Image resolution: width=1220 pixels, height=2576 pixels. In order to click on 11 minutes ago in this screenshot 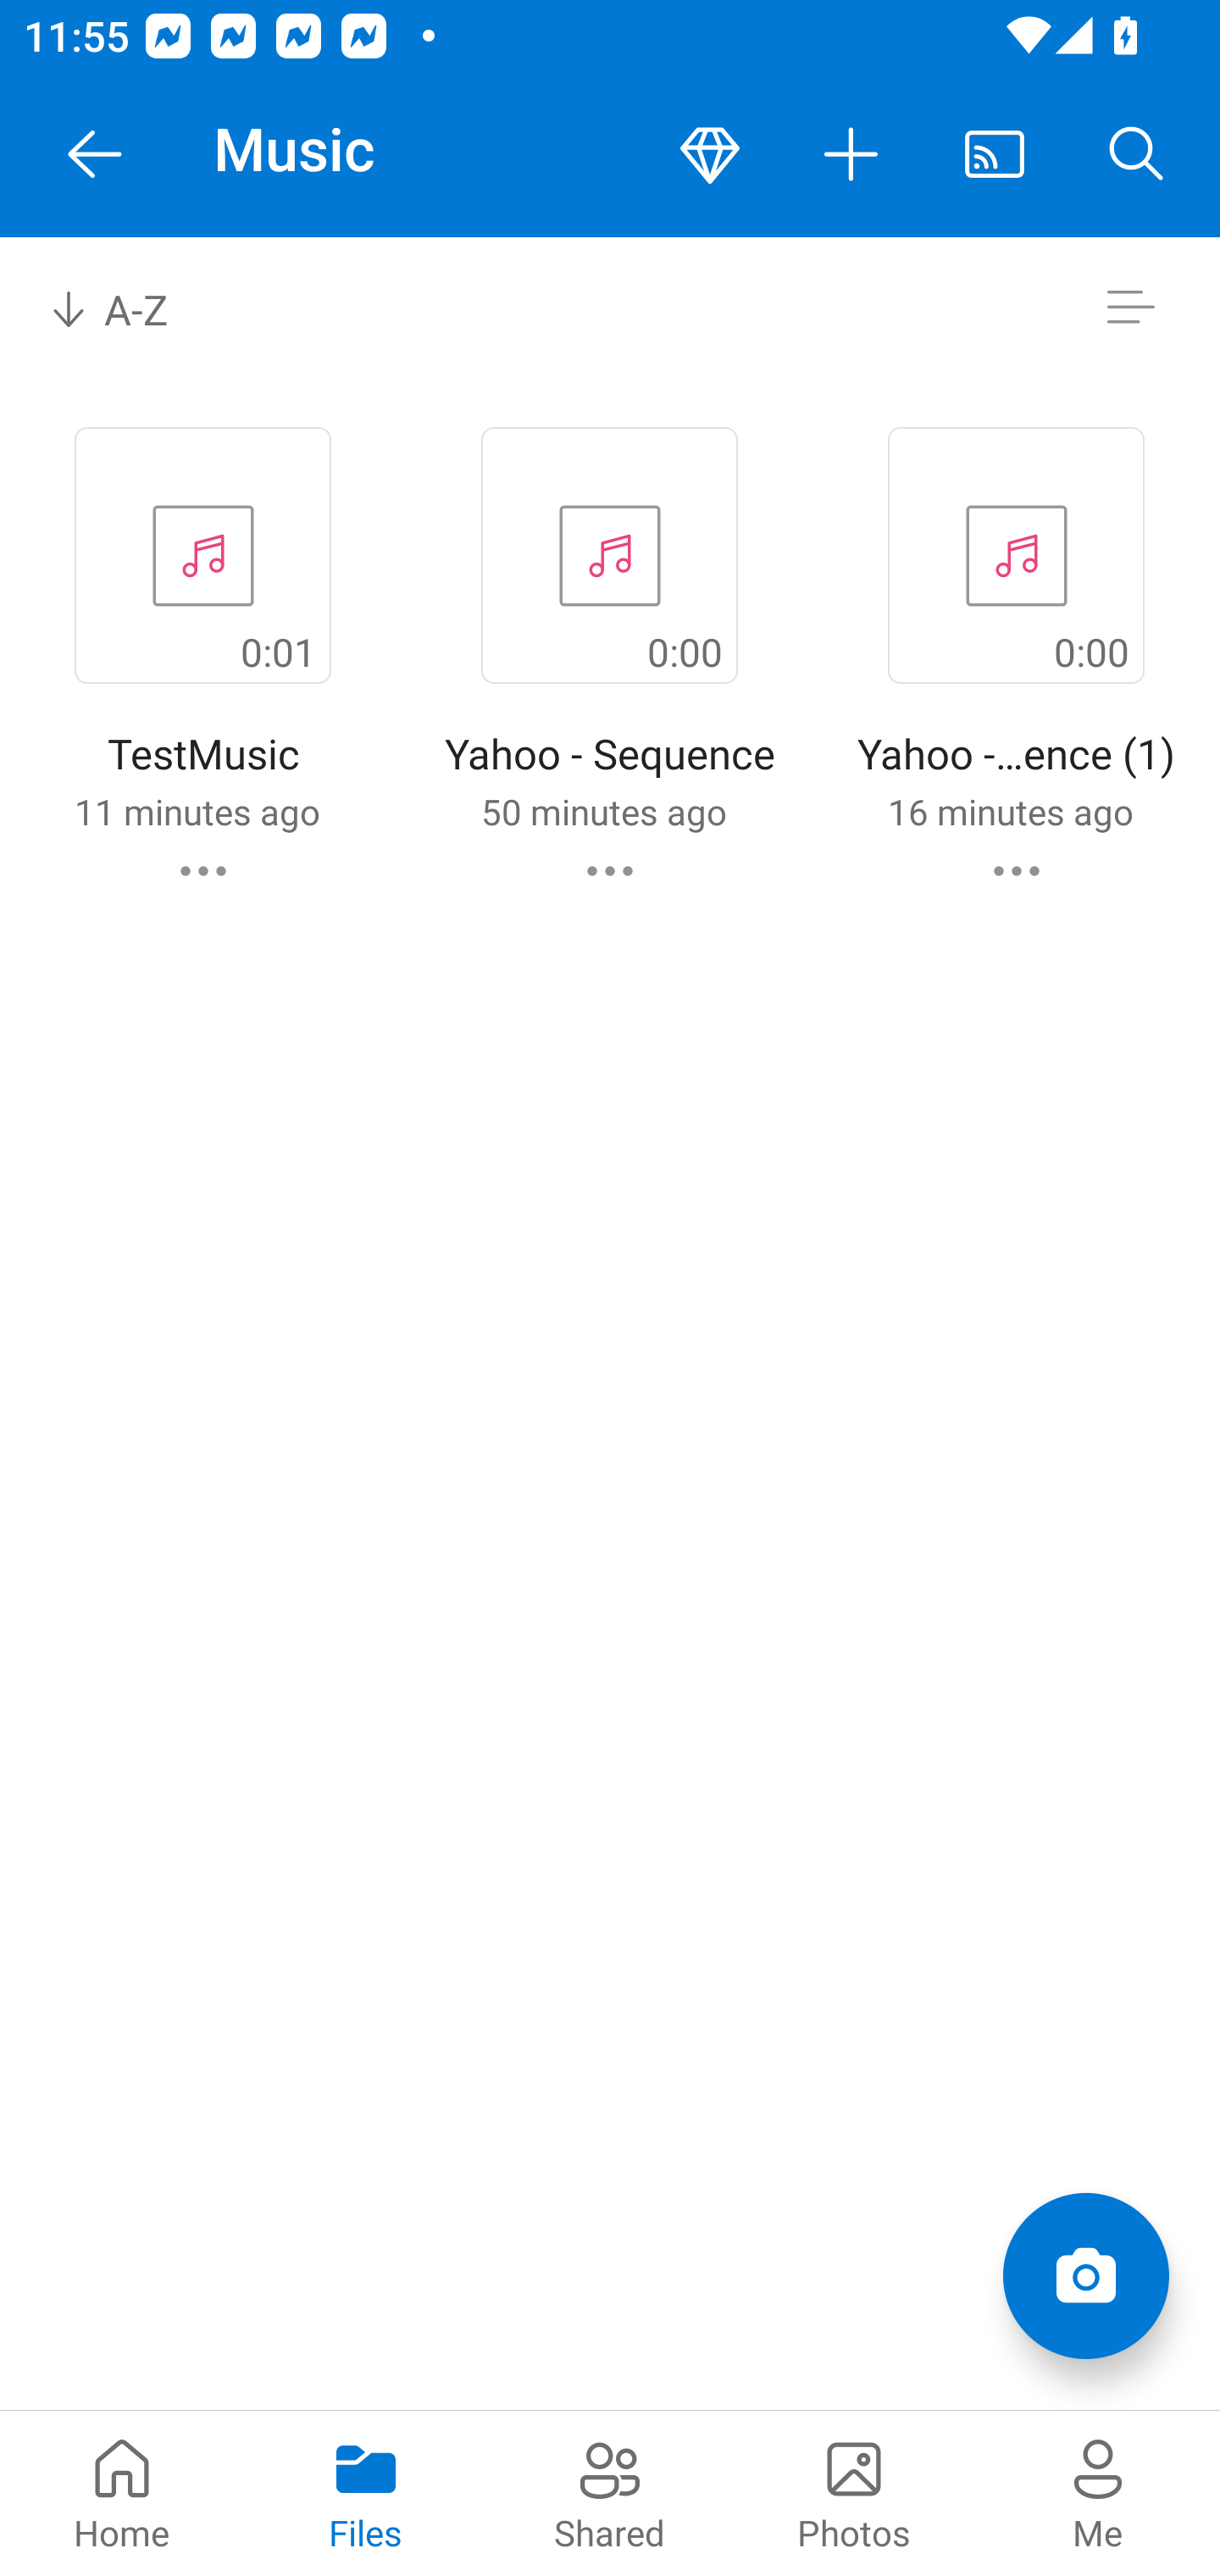, I will do `click(197, 811)`.